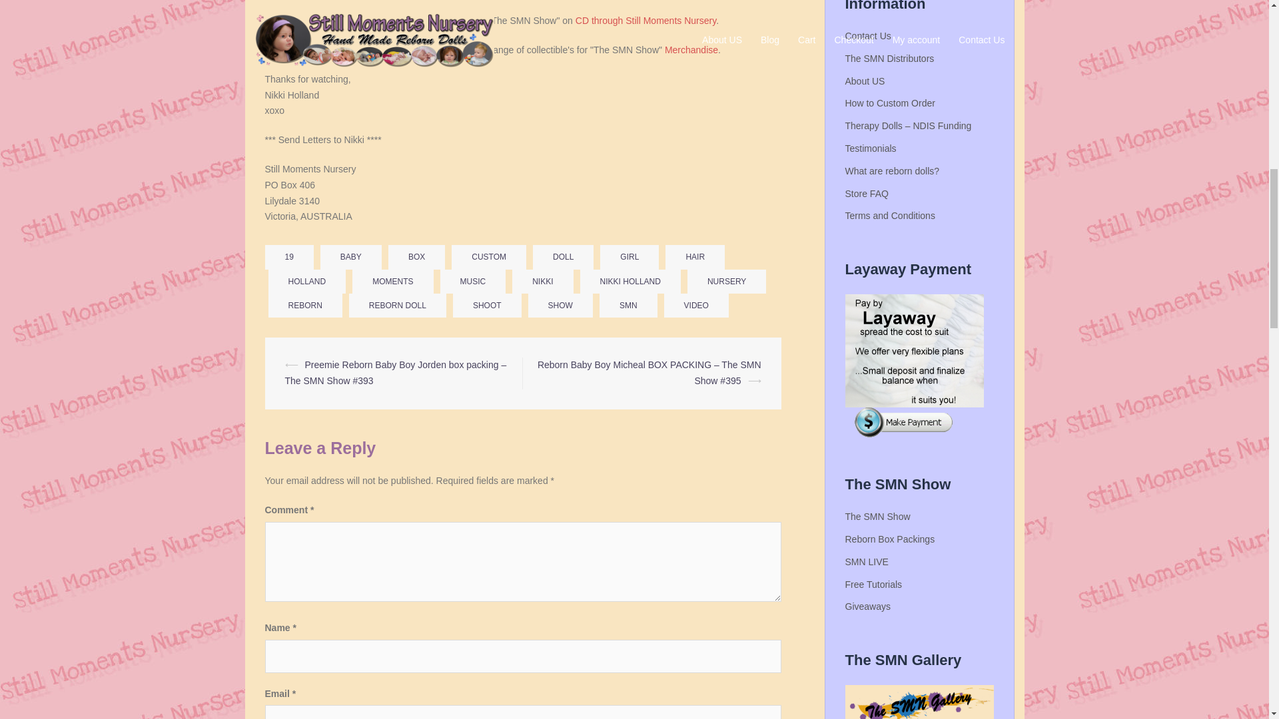 The width and height of the screenshot is (1279, 719). I want to click on NIKKI HOLLAND, so click(630, 281).